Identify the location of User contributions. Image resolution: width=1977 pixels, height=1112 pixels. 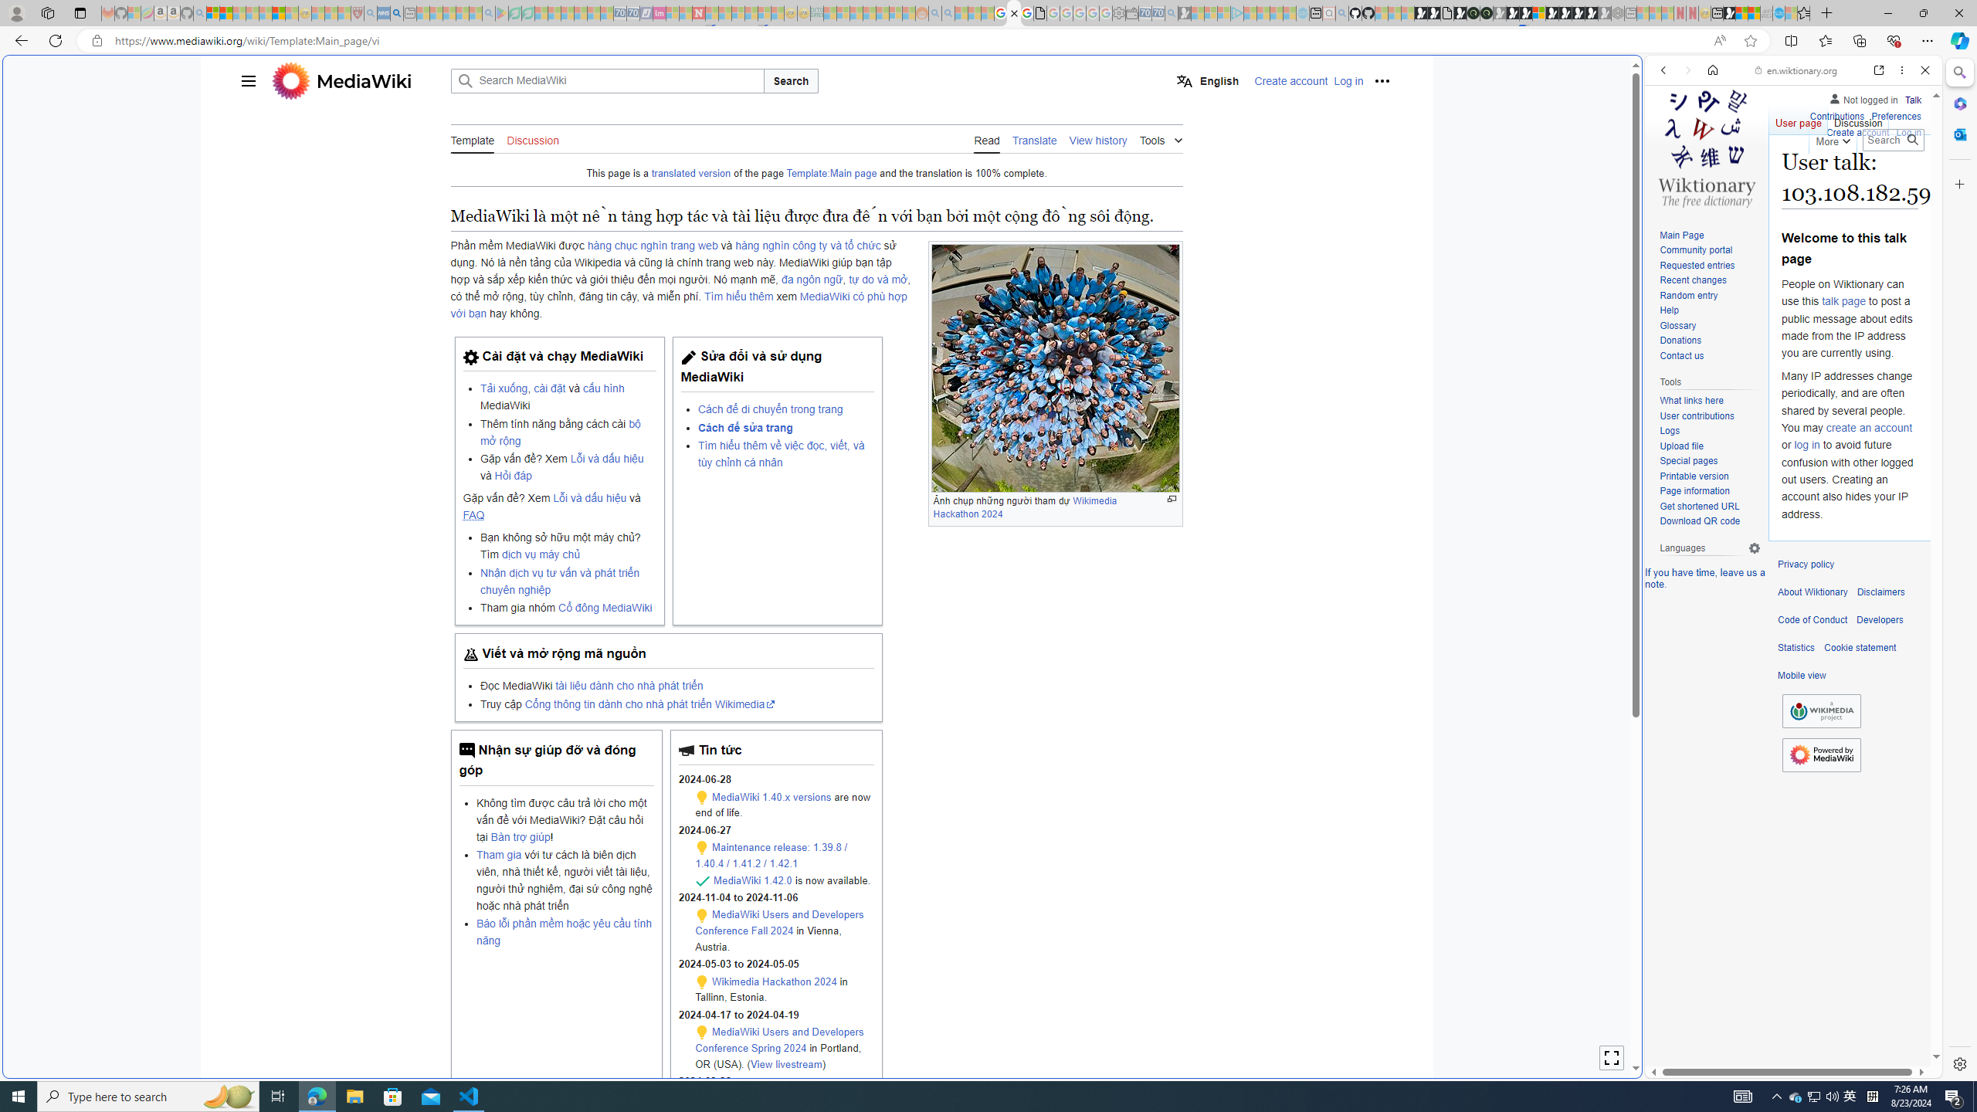
(1710, 416).